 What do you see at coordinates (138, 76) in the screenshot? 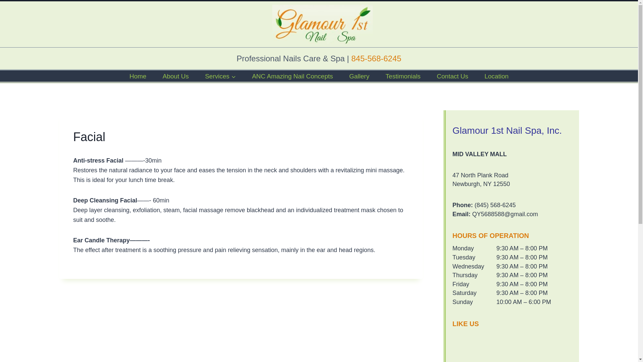
I see `Home` at bounding box center [138, 76].